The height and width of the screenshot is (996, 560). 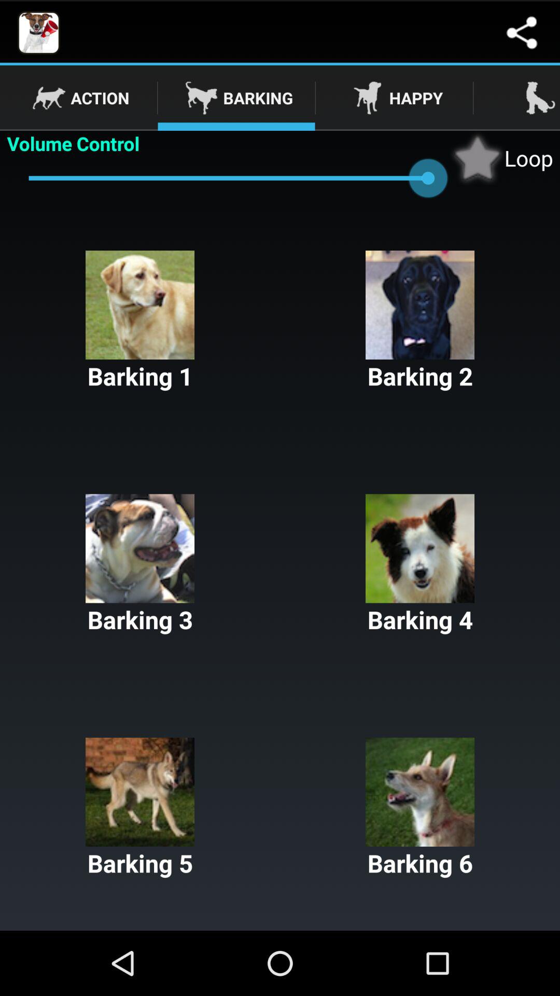 What do you see at coordinates (501, 158) in the screenshot?
I see `turn on the app next to the volume control` at bounding box center [501, 158].